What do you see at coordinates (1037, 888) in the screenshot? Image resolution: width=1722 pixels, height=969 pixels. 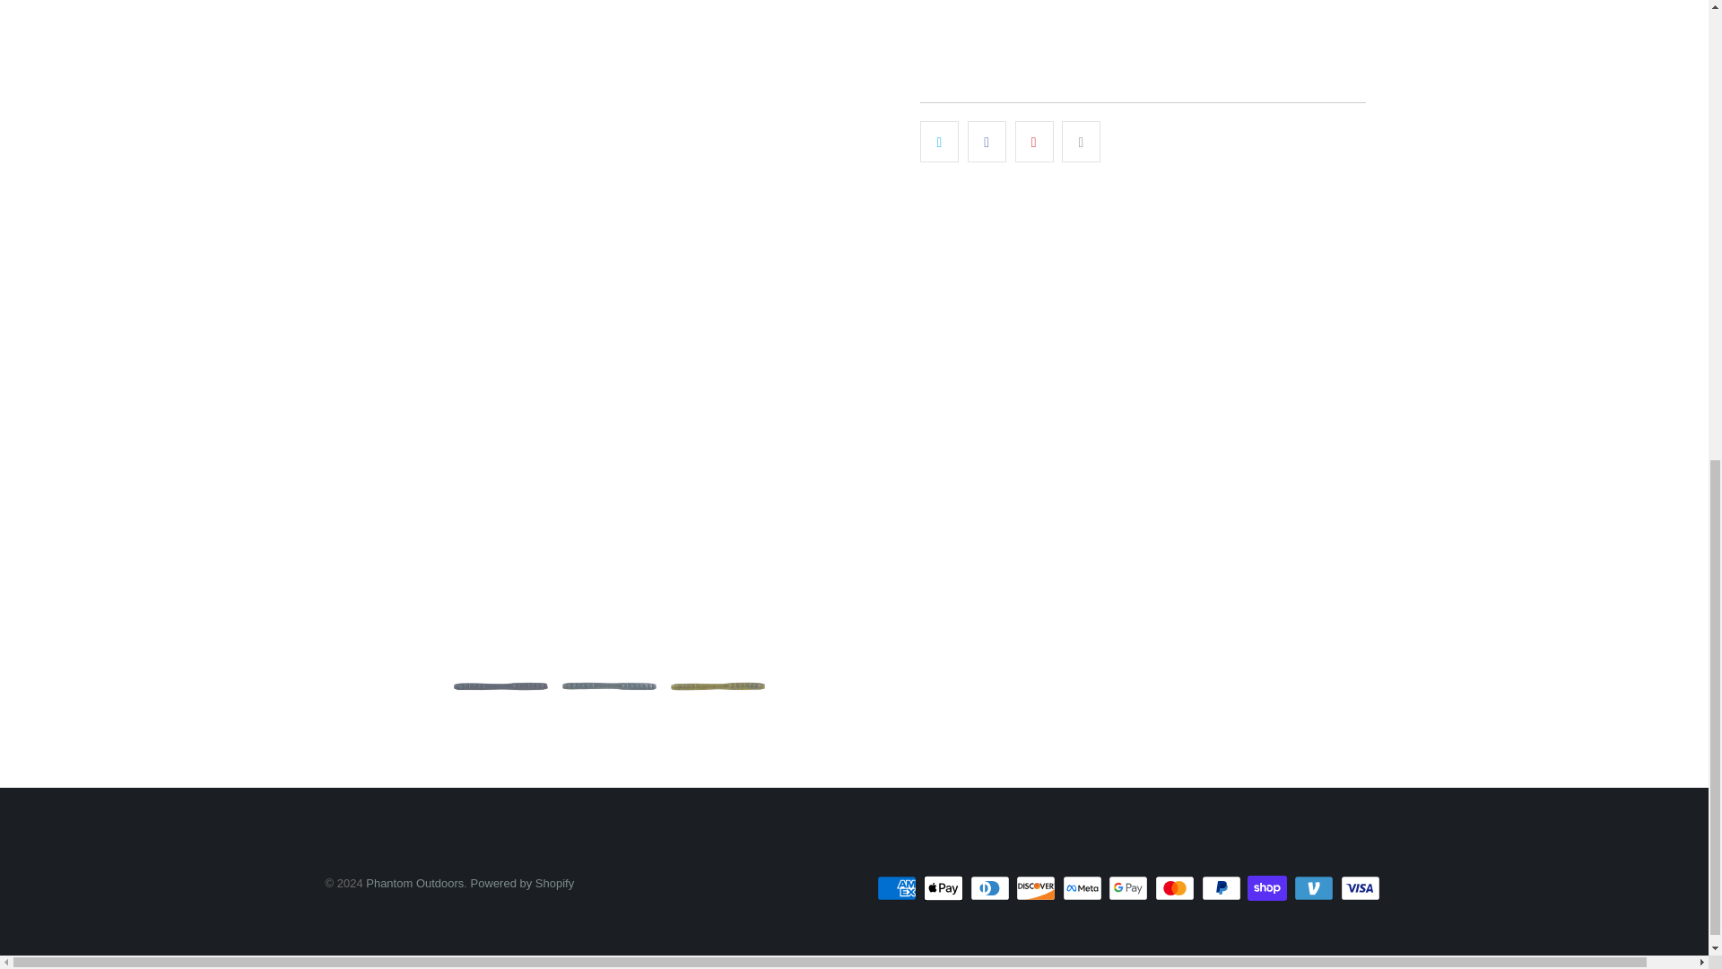 I see `Discover` at bounding box center [1037, 888].